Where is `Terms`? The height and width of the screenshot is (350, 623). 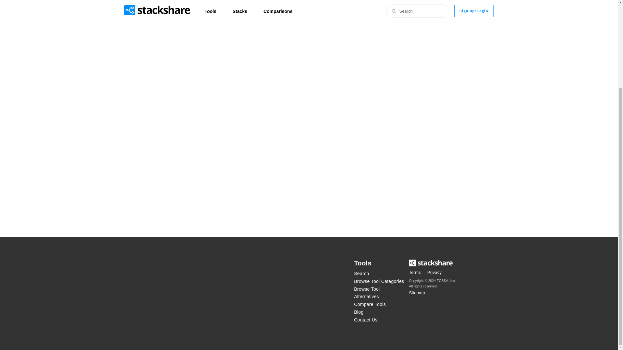
Terms is located at coordinates (415, 273).